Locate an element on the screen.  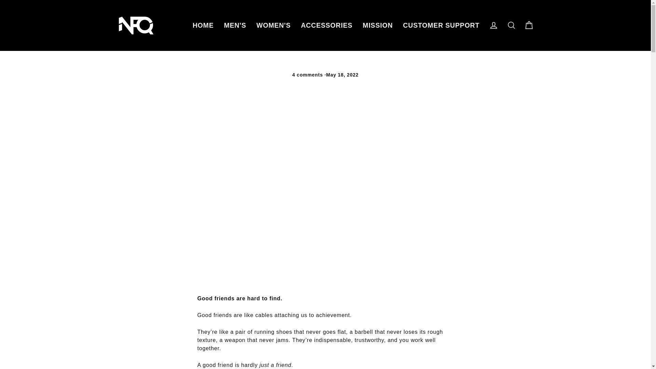
MEN'S is located at coordinates (235, 25).